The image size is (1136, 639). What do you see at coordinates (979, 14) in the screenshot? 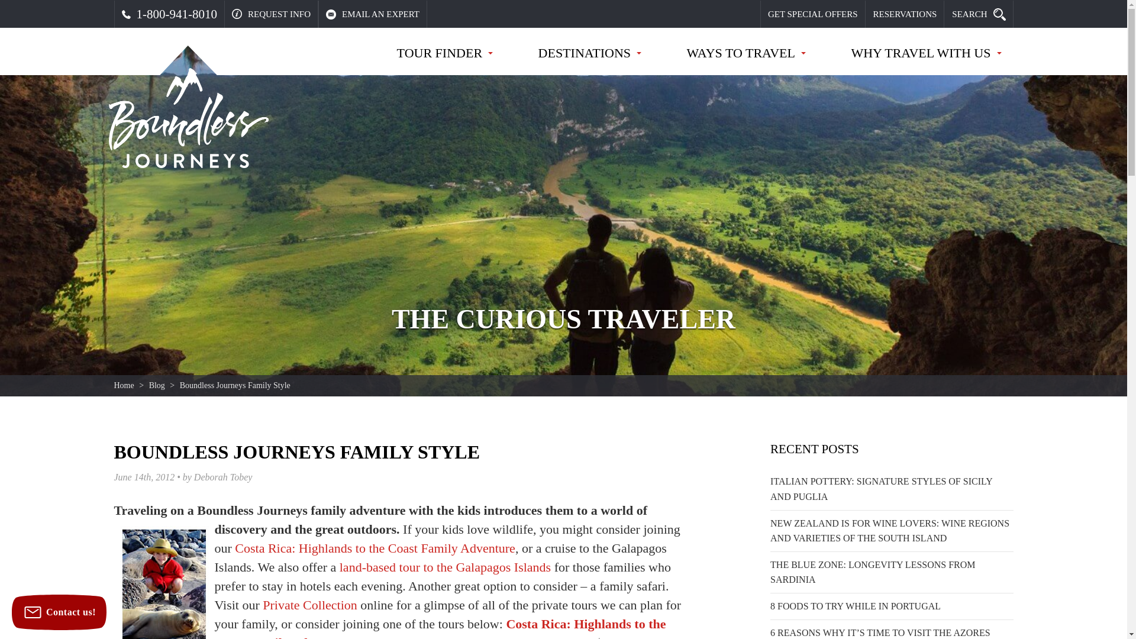
I see `Search` at bounding box center [979, 14].